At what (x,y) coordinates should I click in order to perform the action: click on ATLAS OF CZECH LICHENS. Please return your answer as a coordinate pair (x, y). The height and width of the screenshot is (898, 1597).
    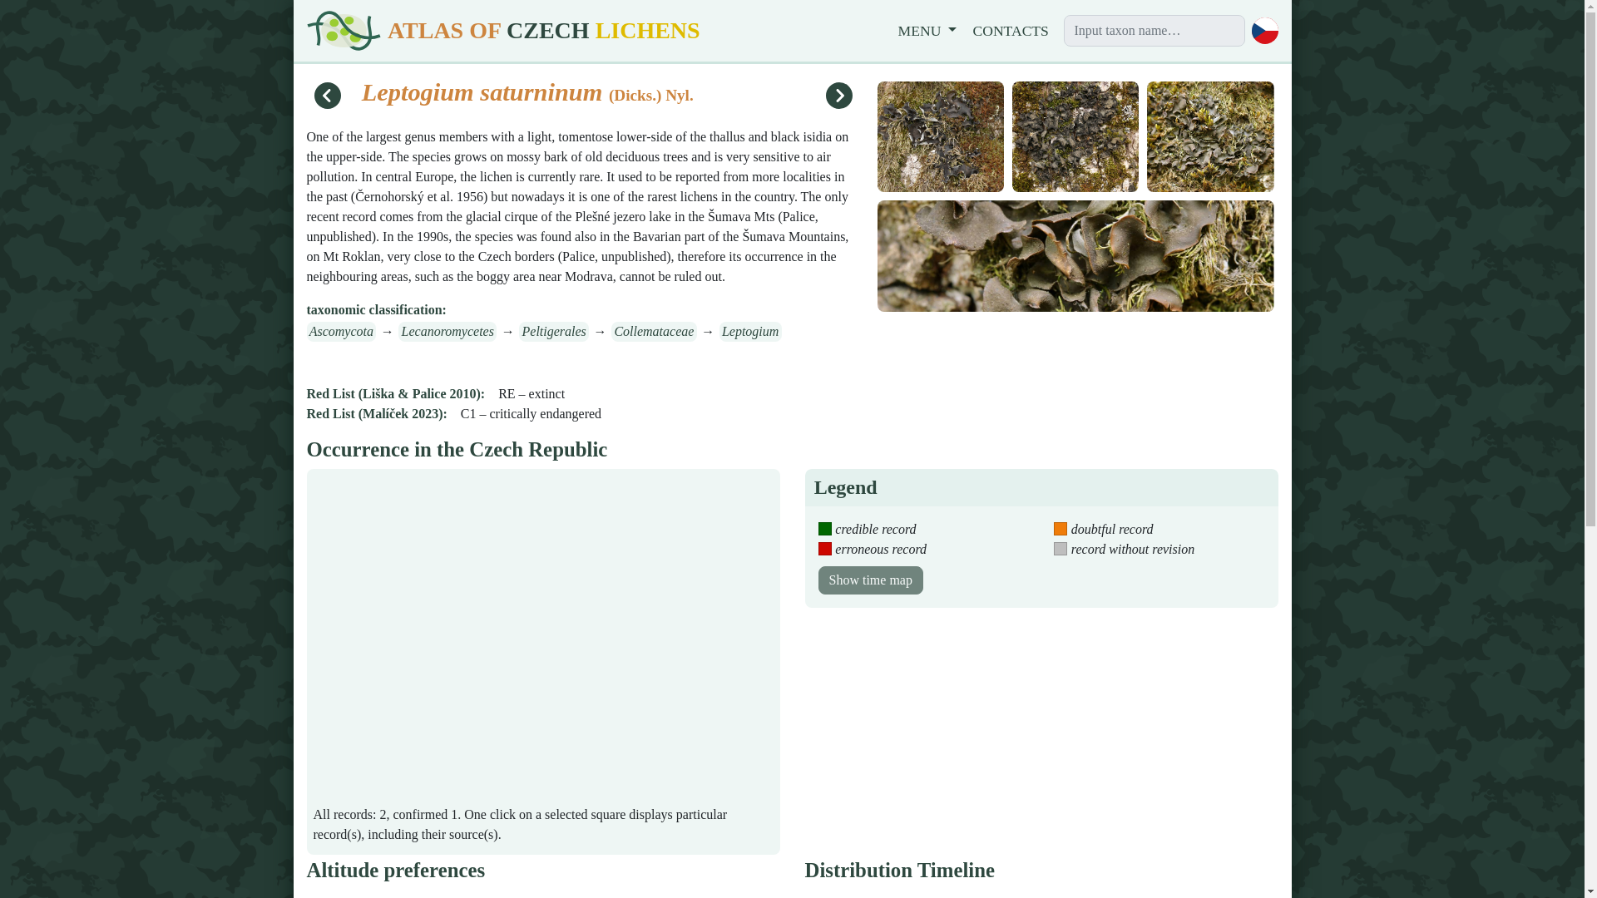
    Looking at the image, I should click on (506, 30).